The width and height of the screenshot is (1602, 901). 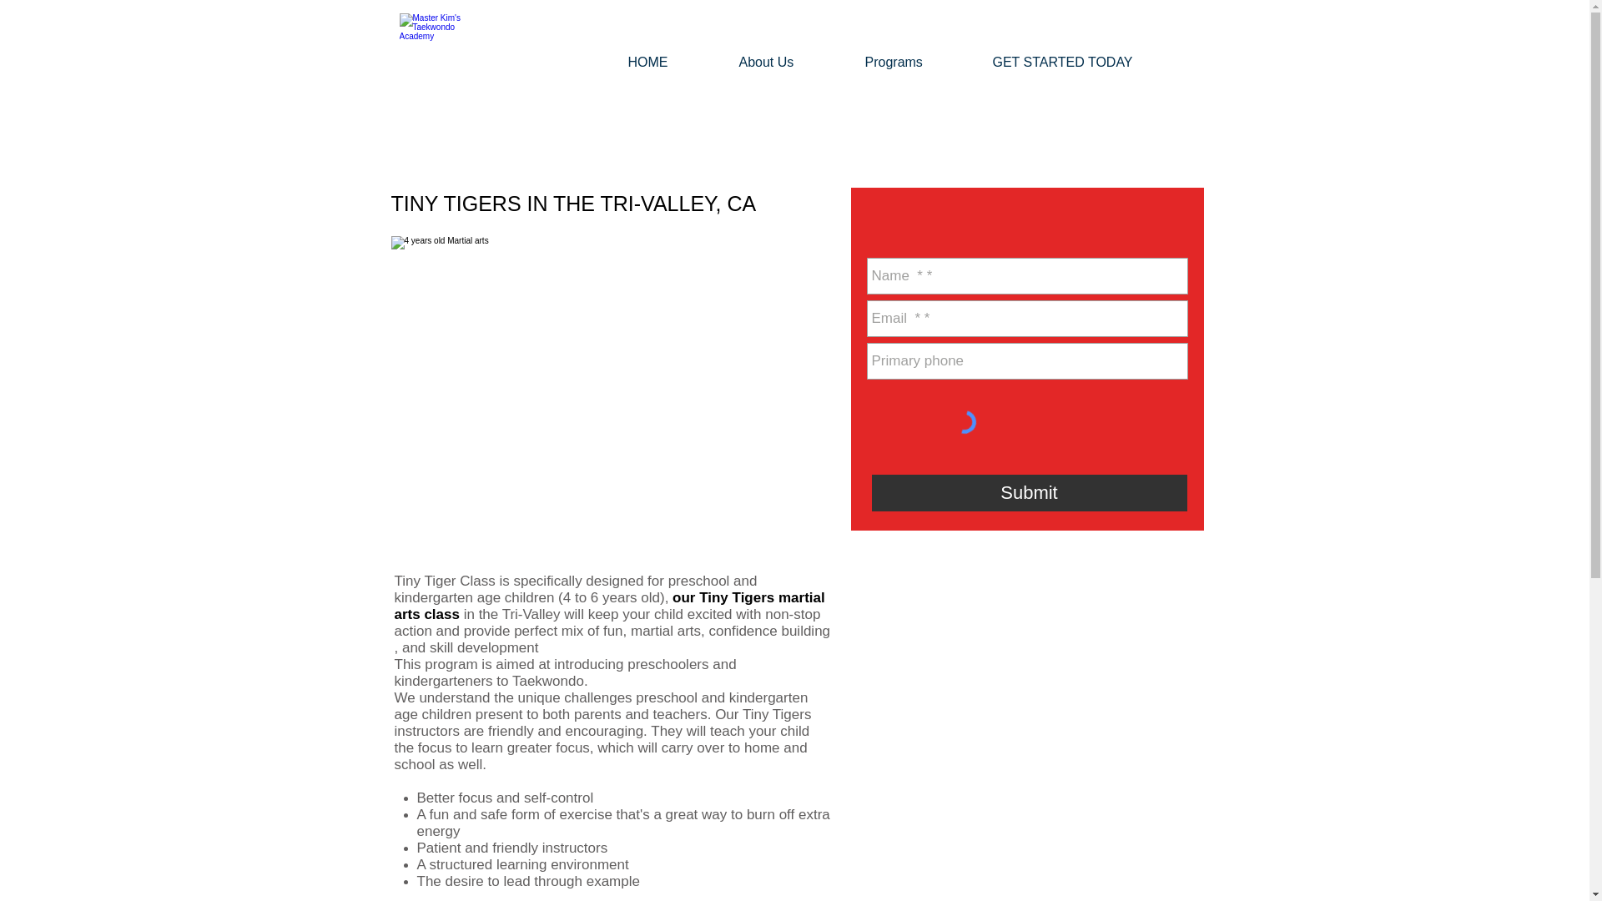 I want to click on martial arts dublin pleasanton san ramon.jpg, so click(x=606, y=379).